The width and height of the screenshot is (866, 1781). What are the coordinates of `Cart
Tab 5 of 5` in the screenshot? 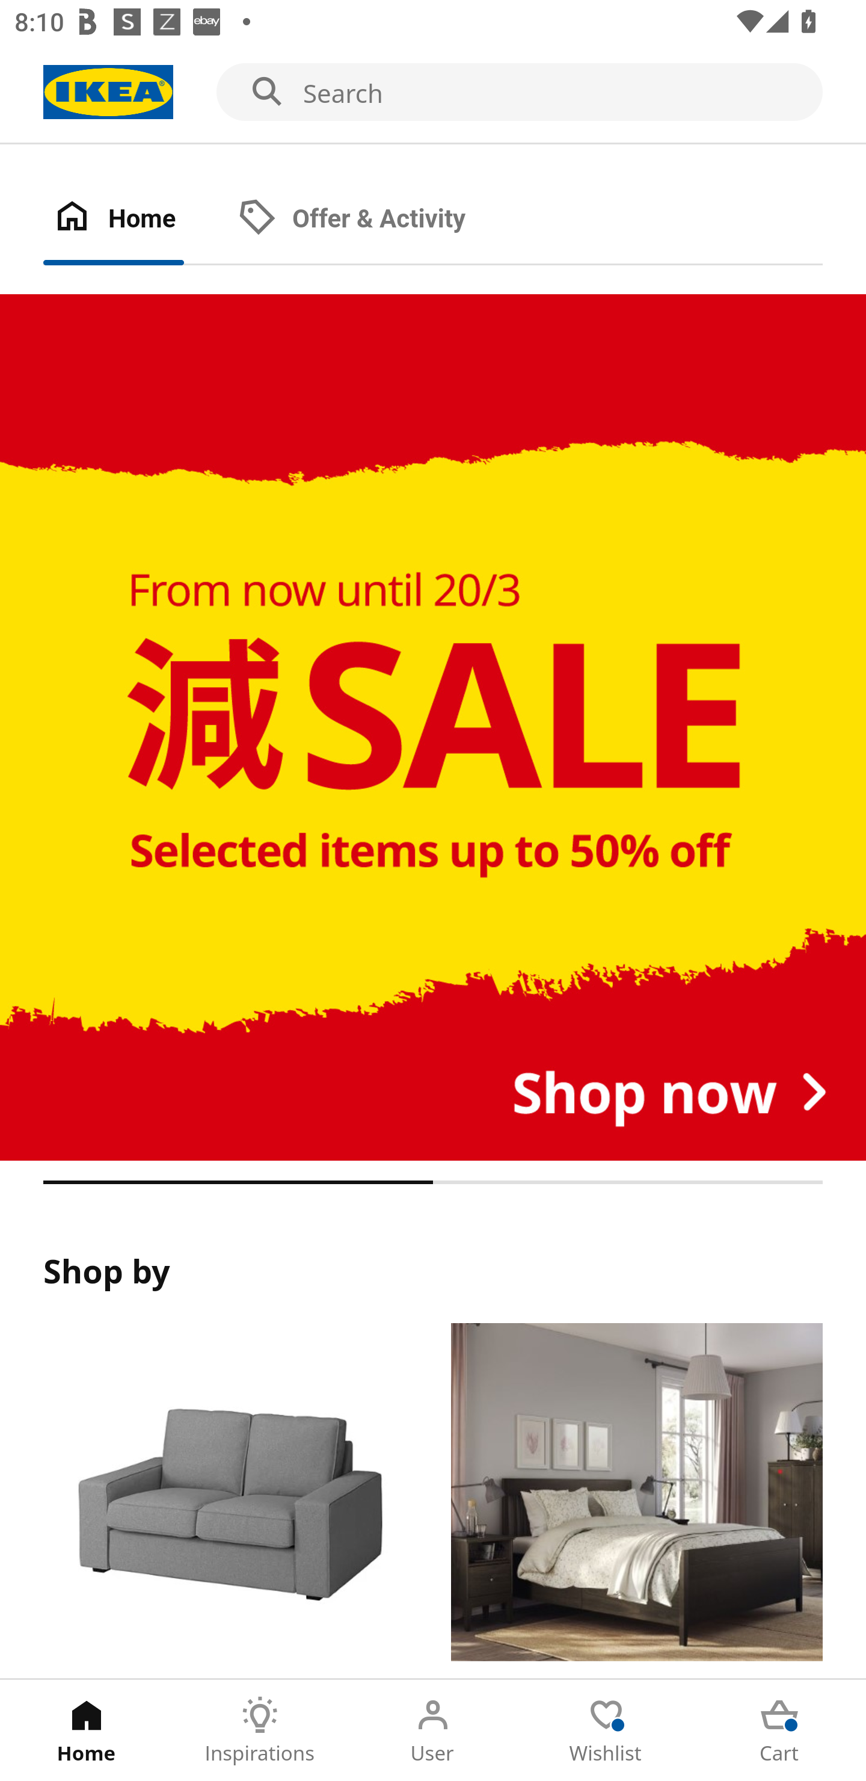 It's located at (779, 1730).